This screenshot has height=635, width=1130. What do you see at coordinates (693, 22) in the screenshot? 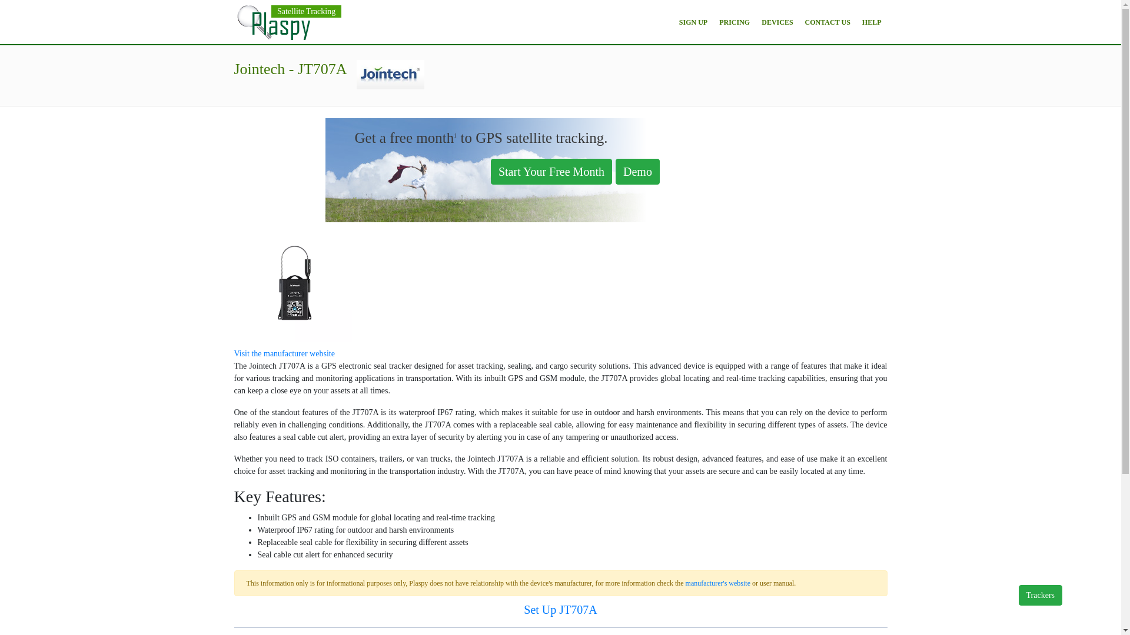
I see `SIGN UP` at bounding box center [693, 22].